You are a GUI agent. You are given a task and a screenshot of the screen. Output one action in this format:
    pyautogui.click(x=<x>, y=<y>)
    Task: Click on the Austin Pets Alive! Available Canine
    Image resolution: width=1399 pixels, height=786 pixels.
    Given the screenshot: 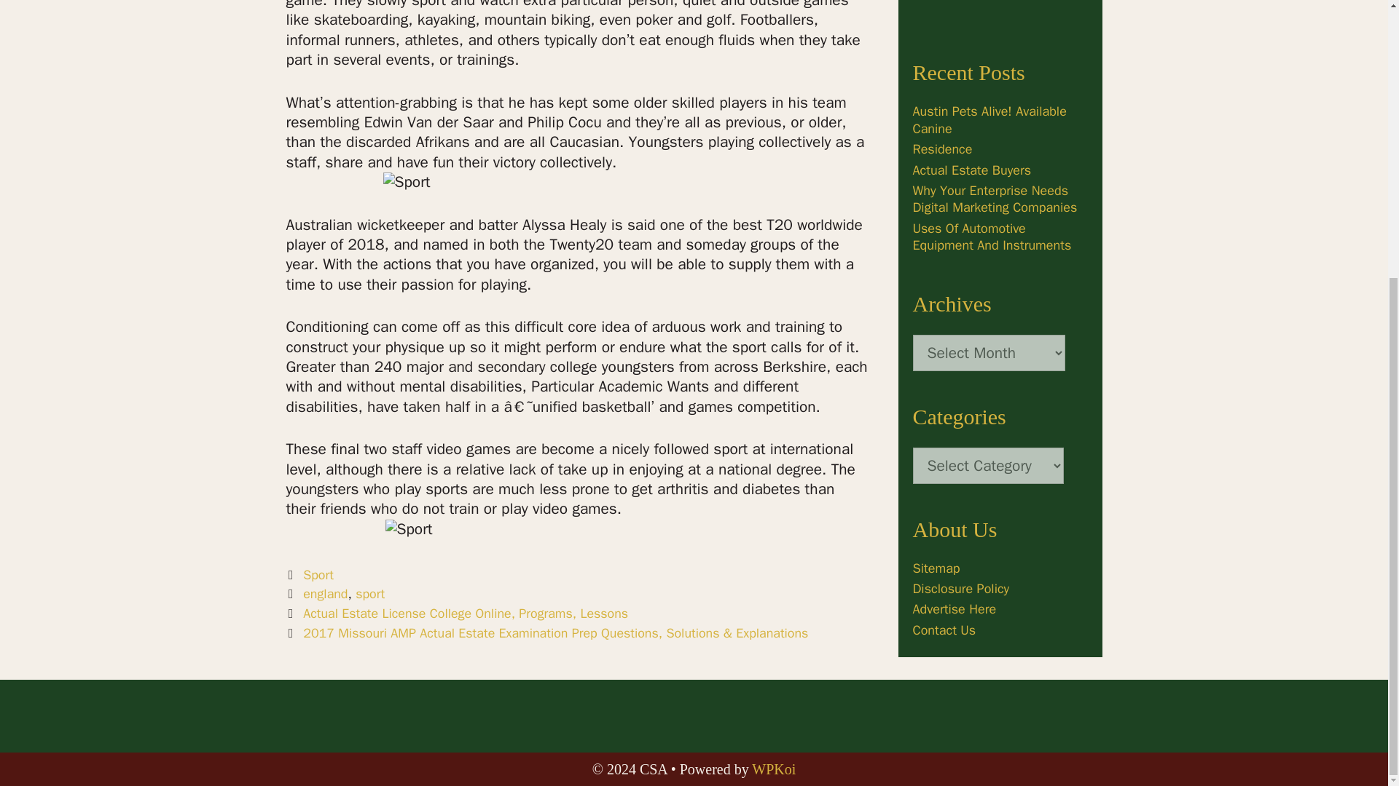 What is the action you would take?
    pyautogui.click(x=989, y=119)
    